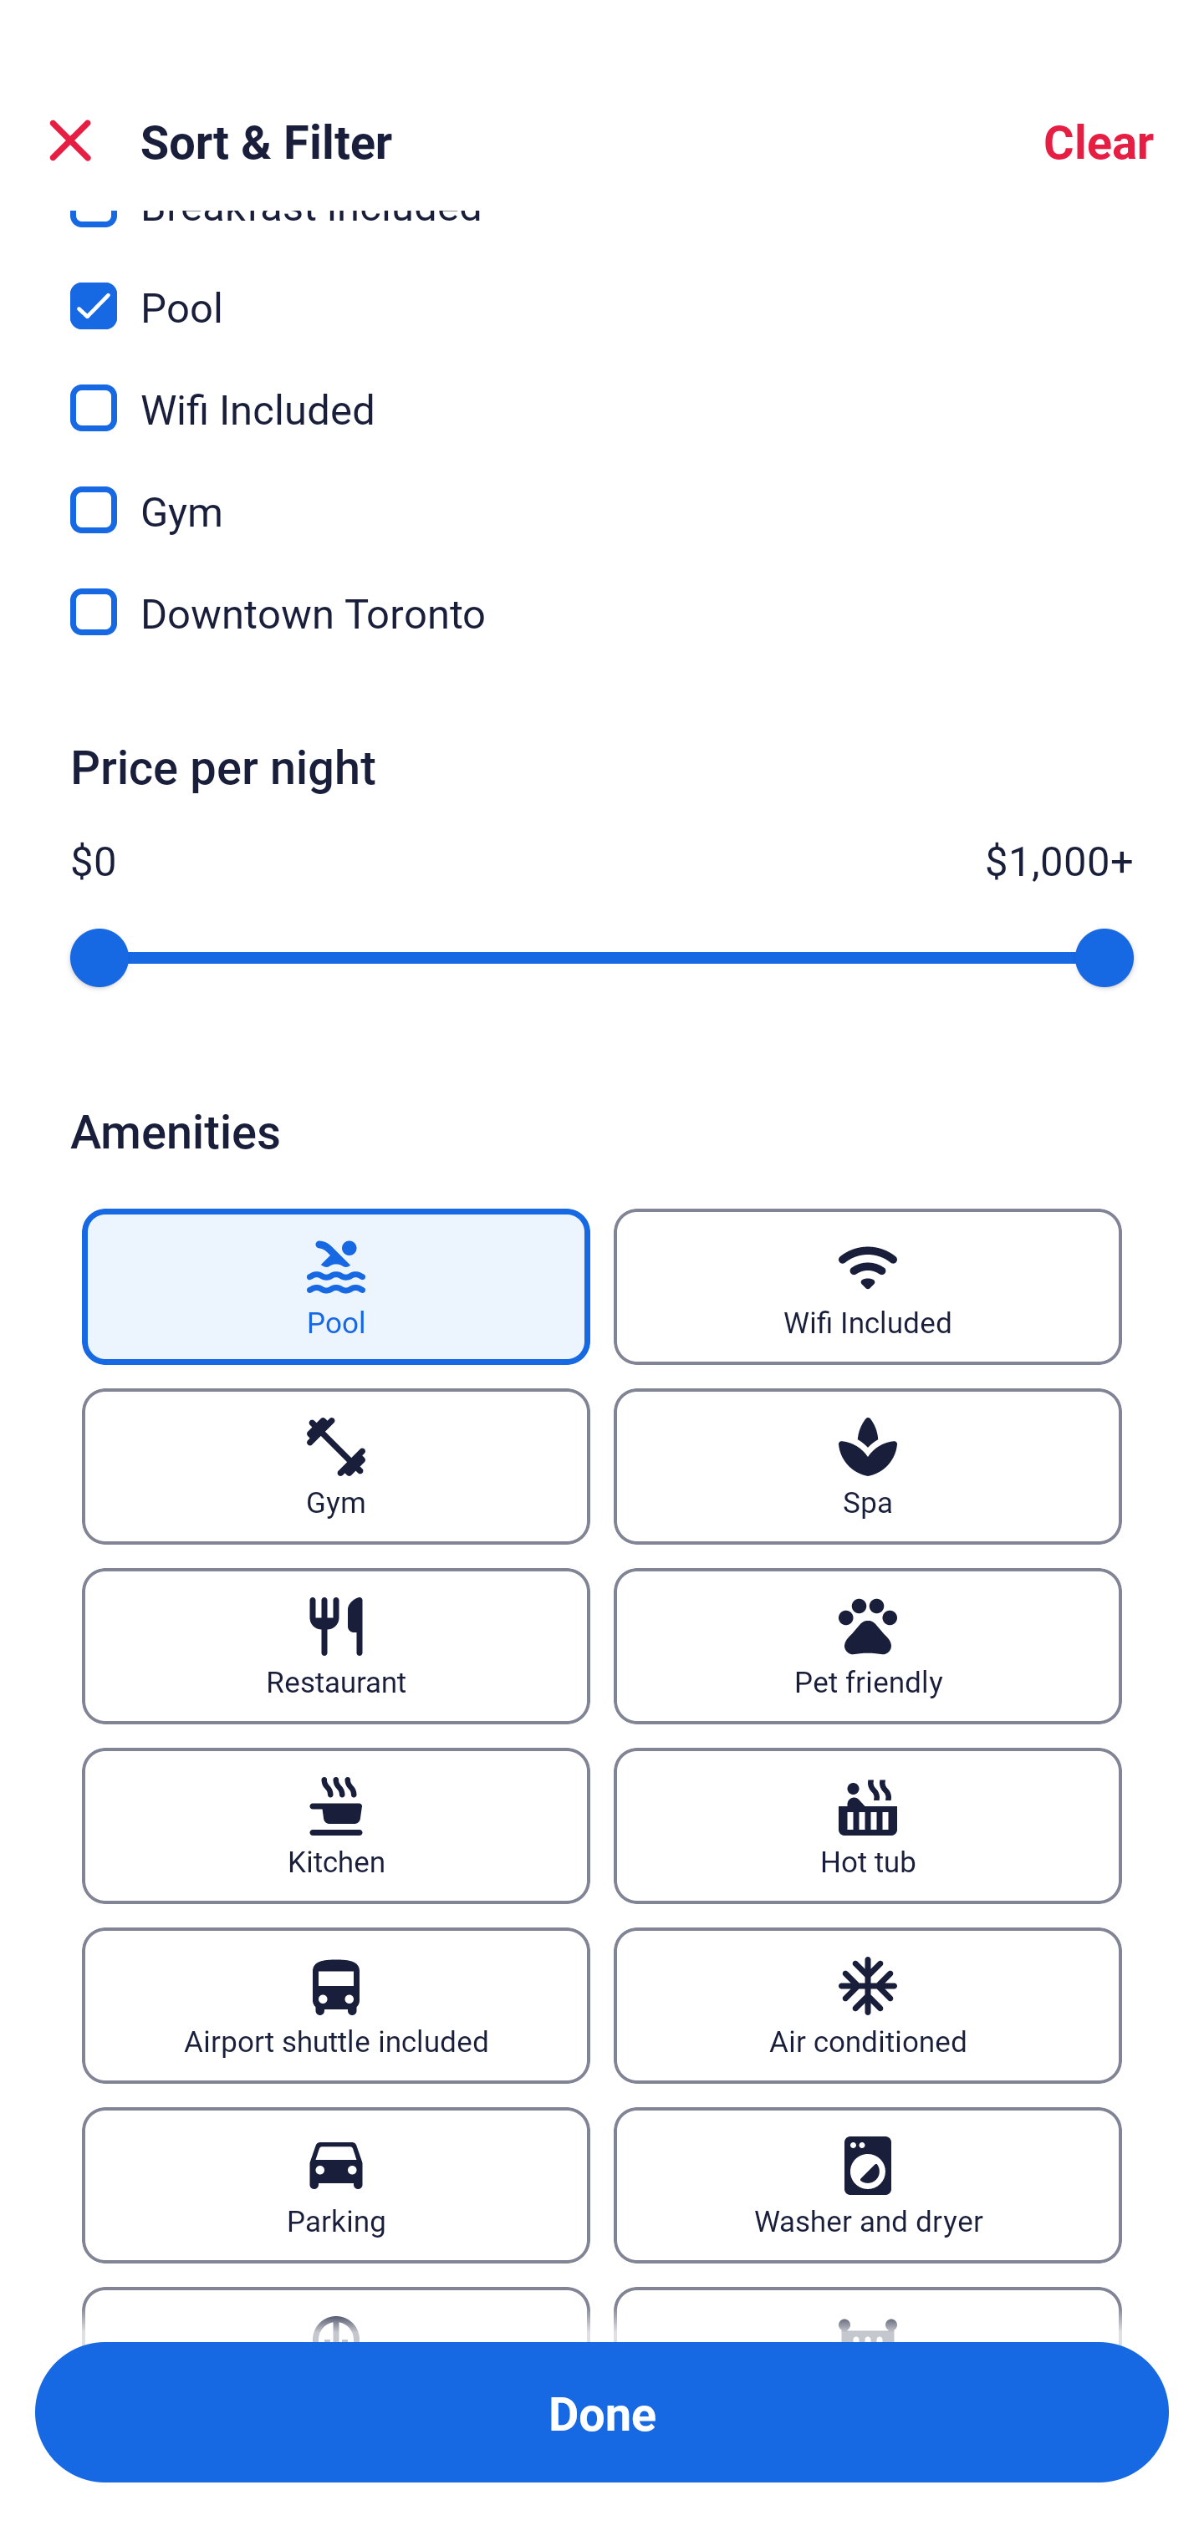 The height and width of the screenshot is (2541, 1204). What do you see at coordinates (868, 2006) in the screenshot?
I see `Air conditioned` at bounding box center [868, 2006].